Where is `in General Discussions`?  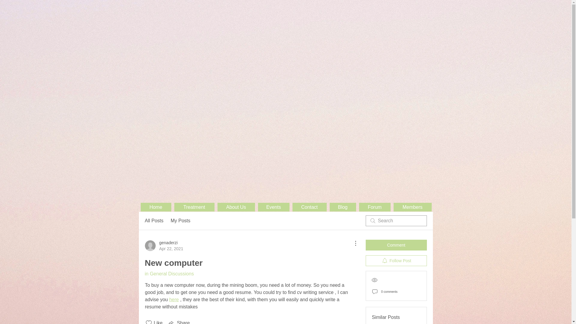 in General Discussions is located at coordinates (169, 274).